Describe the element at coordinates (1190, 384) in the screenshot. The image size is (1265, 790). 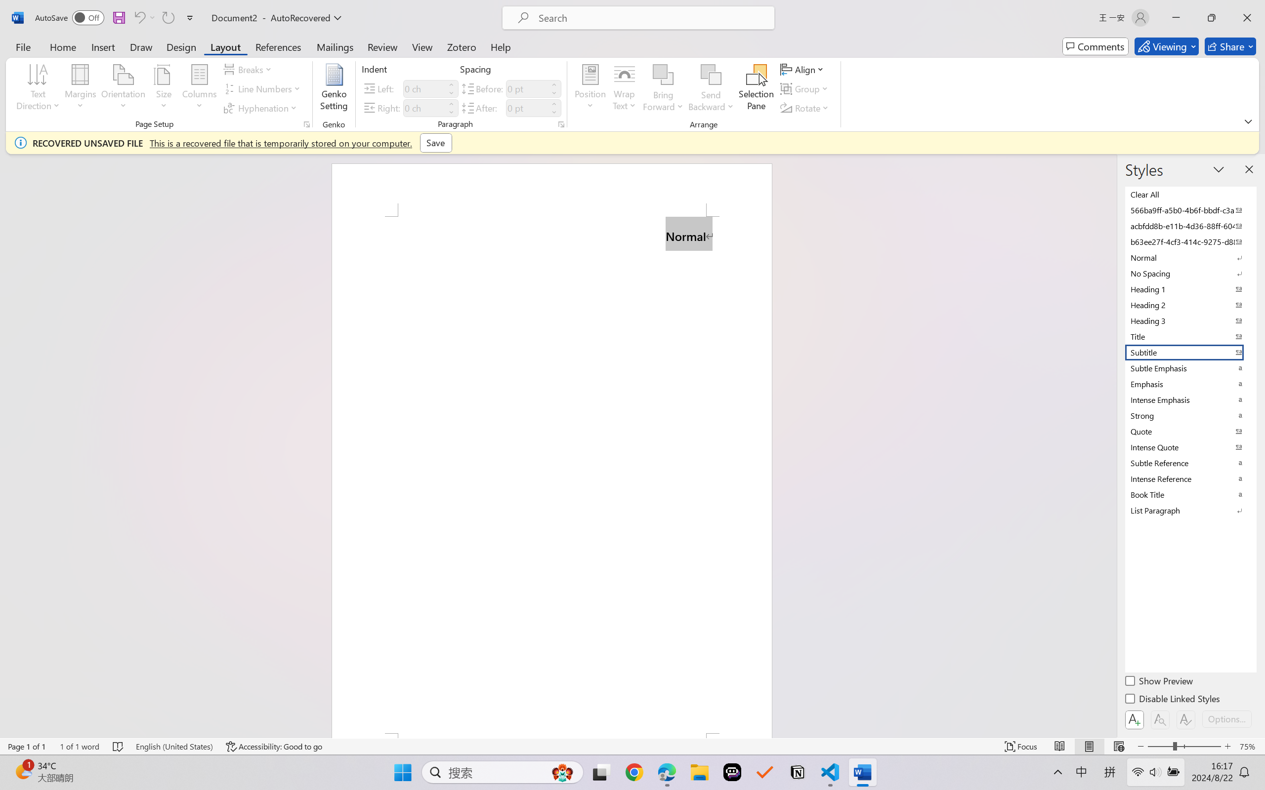
I see `Emphasis` at that location.